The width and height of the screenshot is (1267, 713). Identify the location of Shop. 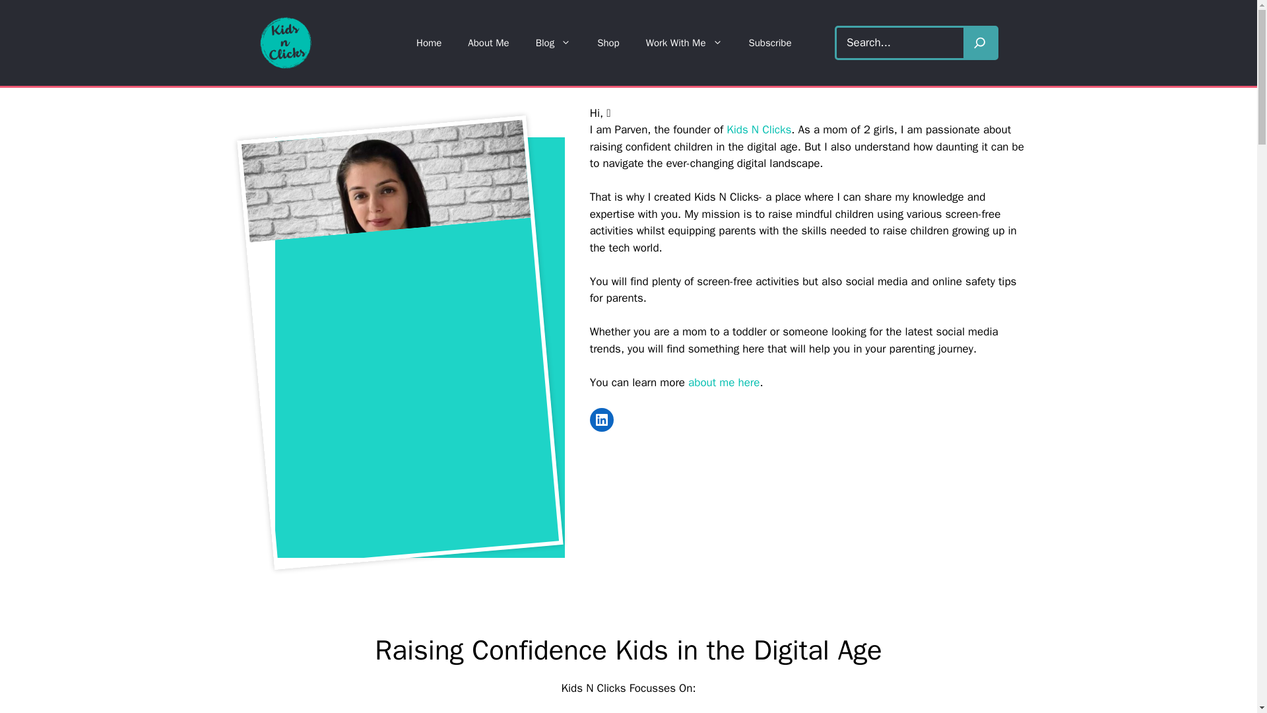
(608, 42).